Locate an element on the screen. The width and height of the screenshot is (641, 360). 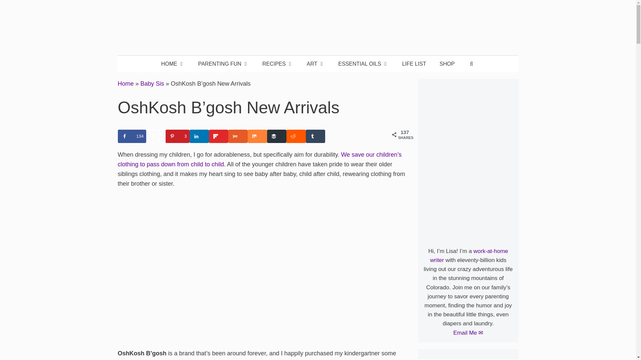
HOME is located at coordinates (173, 64).